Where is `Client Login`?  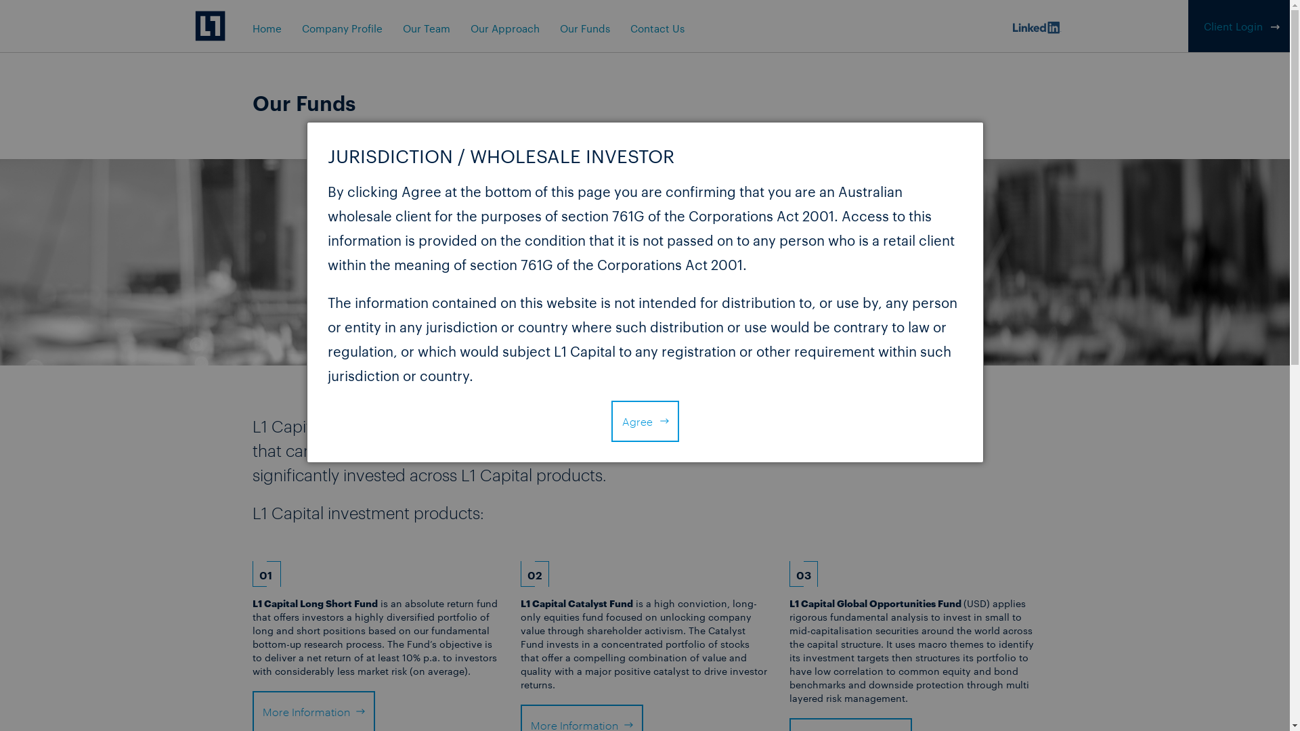
Client Login is located at coordinates (1234, 18).